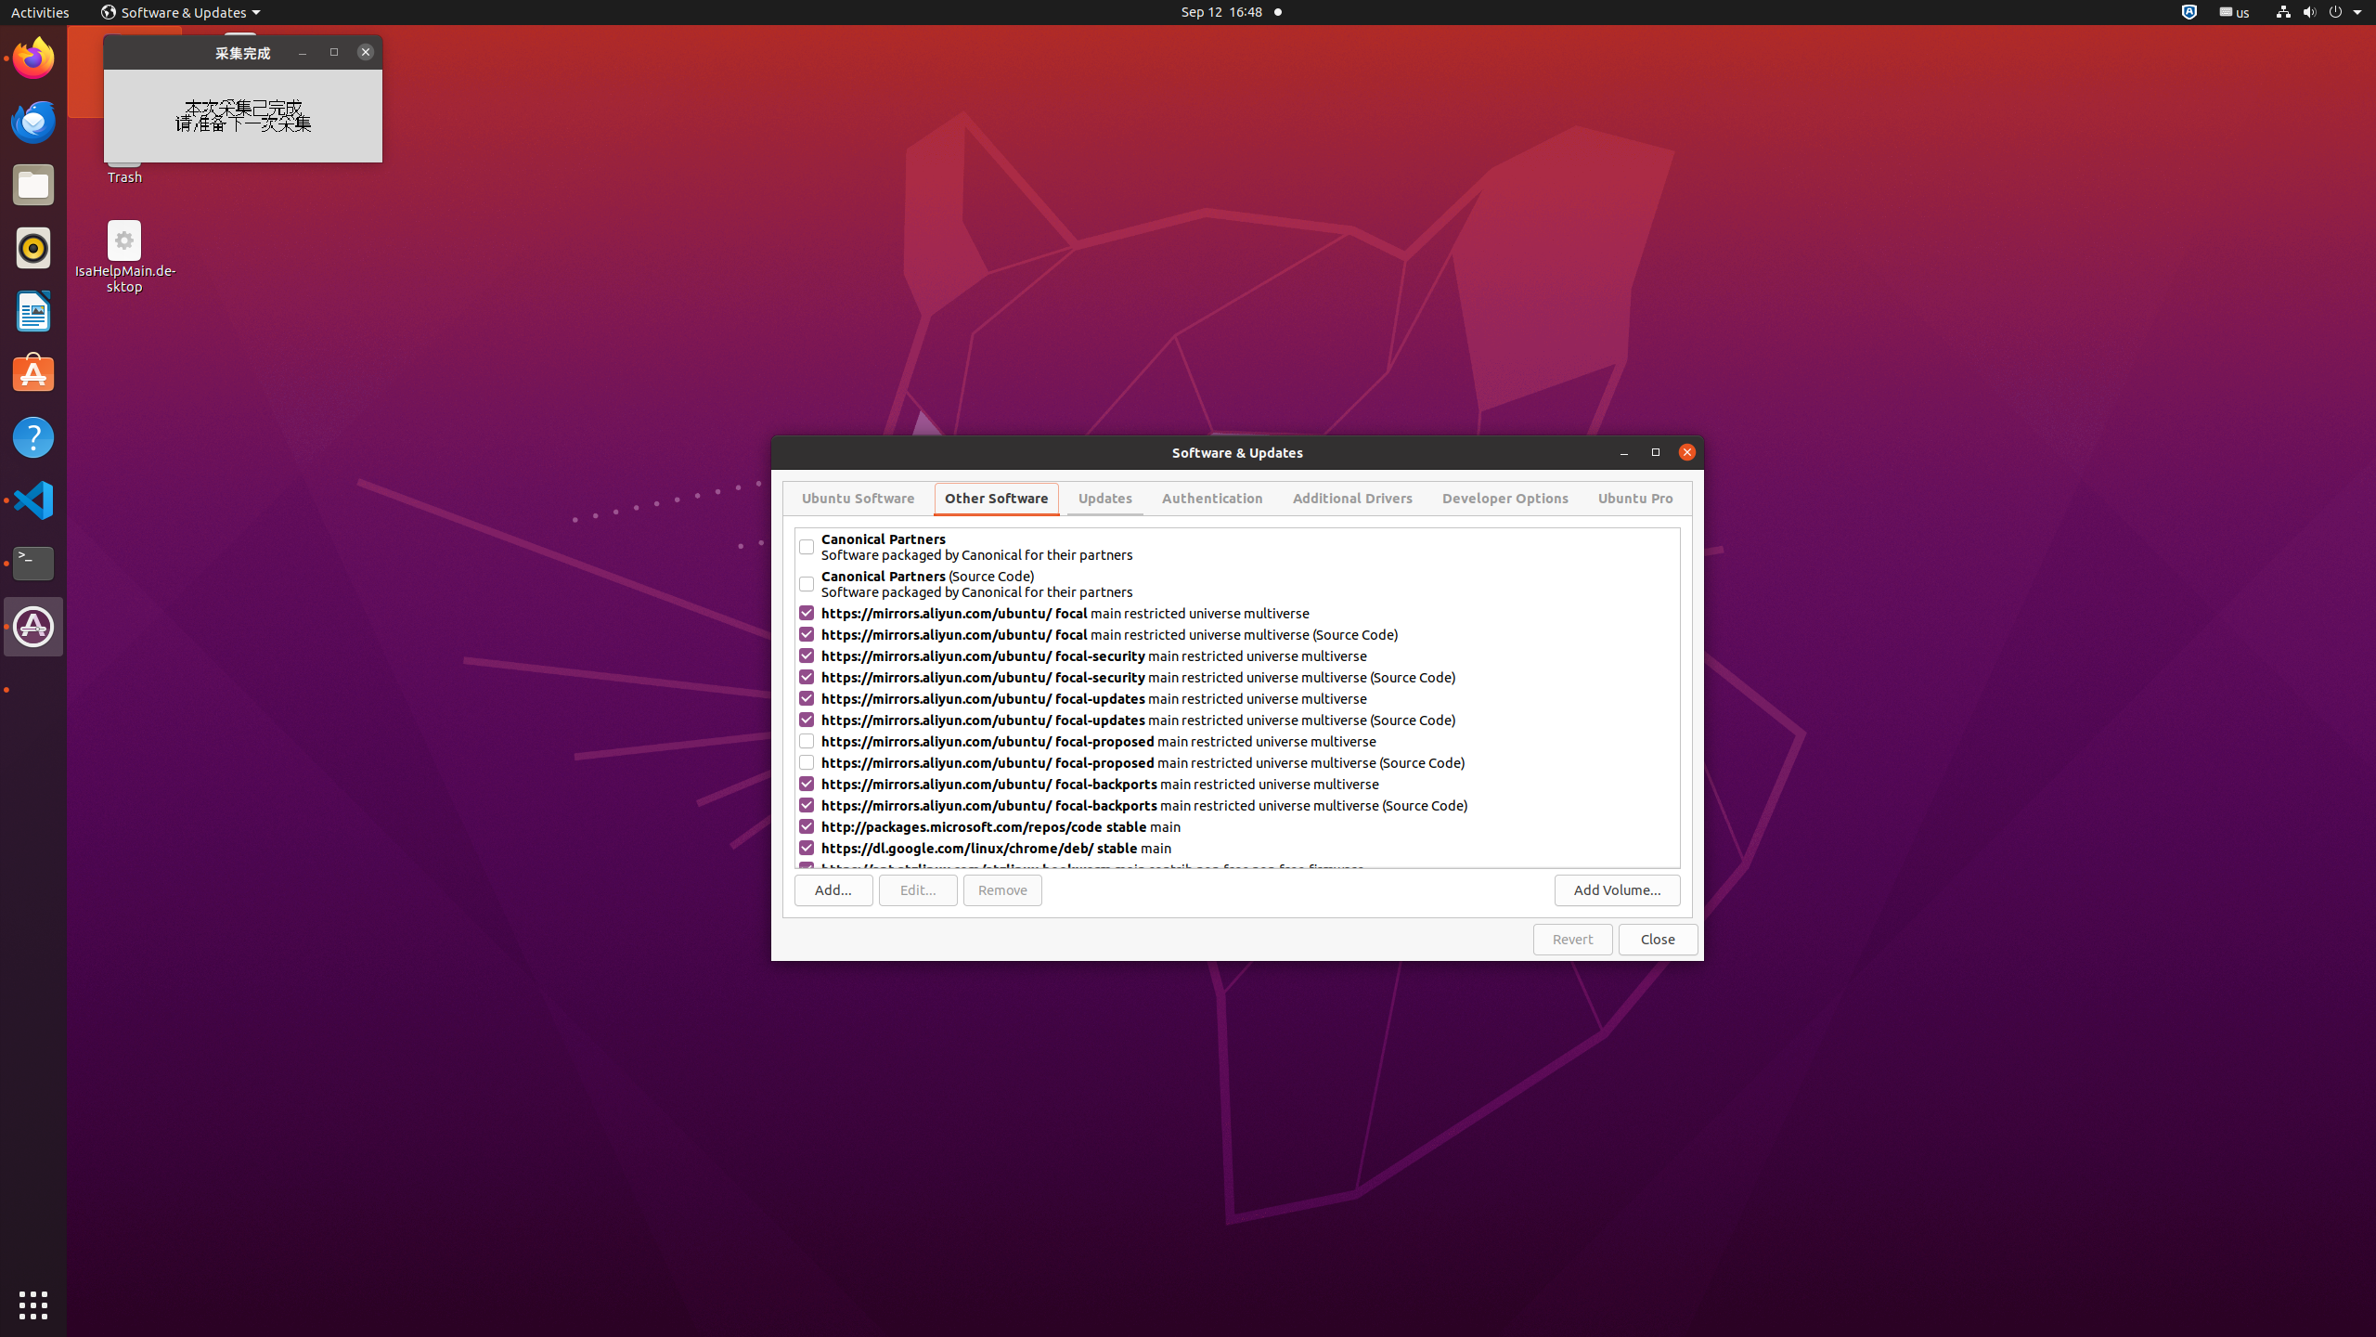 The width and height of the screenshot is (2376, 1337). What do you see at coordinates (1212, 499) in the screenshot?
I see `Authentication` at bounding box center [1212, 499].